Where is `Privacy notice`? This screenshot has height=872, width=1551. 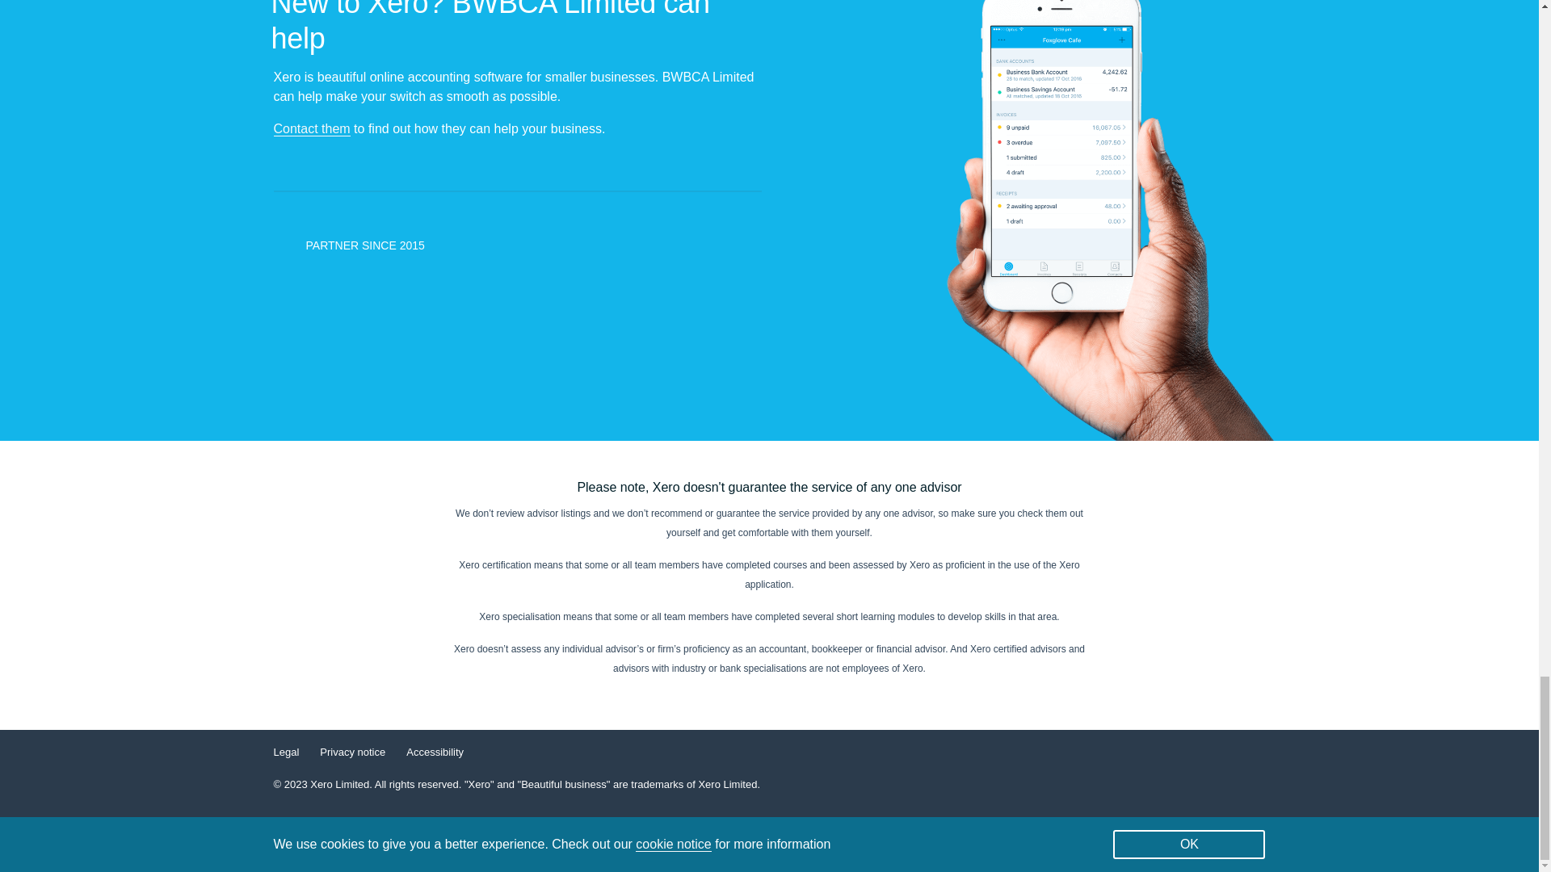
Privacy notice is located at coordinates (352, 752).